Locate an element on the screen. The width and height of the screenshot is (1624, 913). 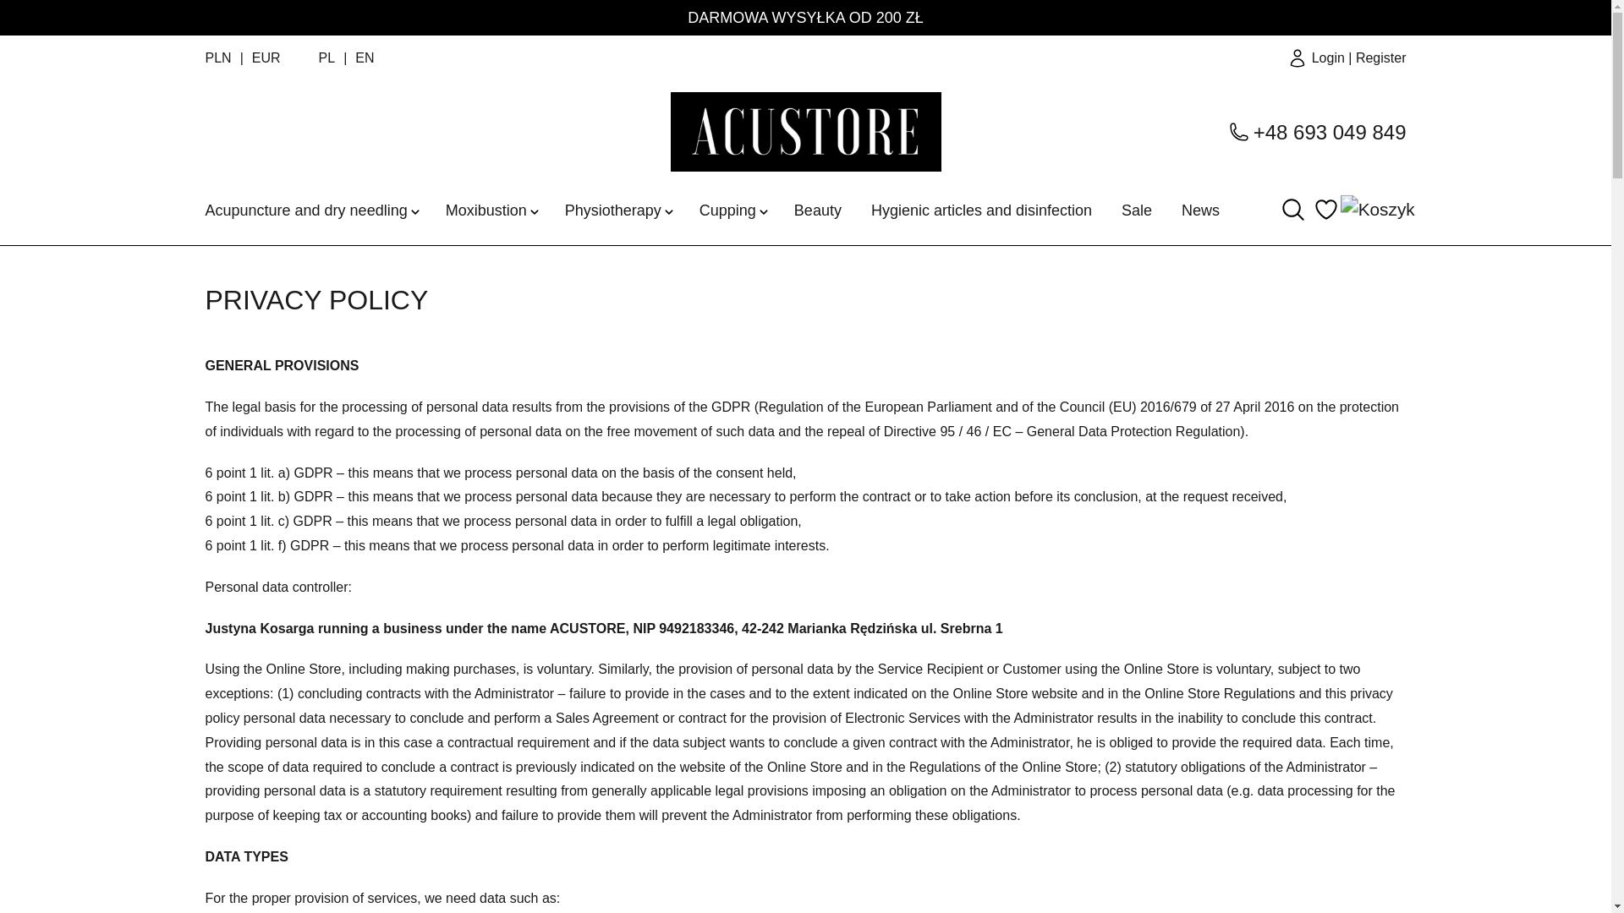
Moxibustion is located at coordinates (486, 210).